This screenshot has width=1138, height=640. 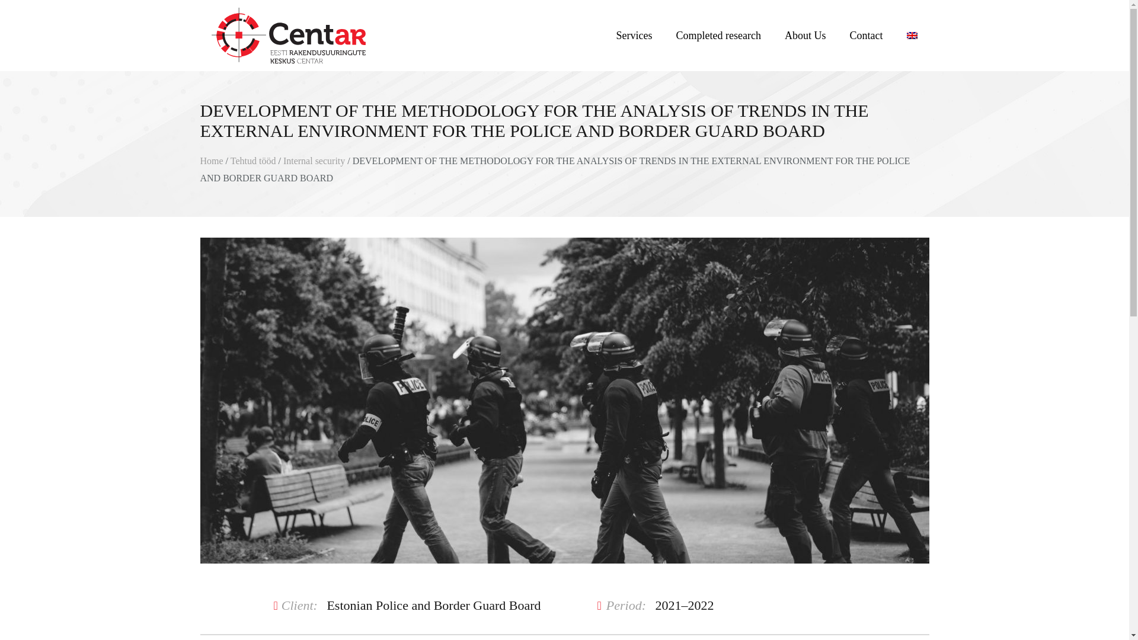 I want to click on Home, so click(x=211, y=161).